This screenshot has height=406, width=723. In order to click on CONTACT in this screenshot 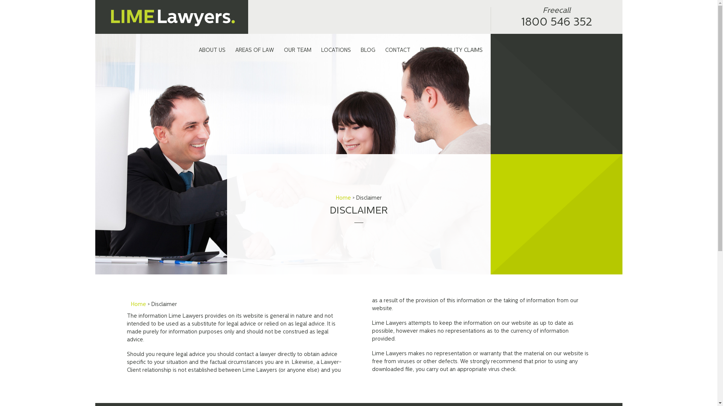, I will do `click(398, 51)`.